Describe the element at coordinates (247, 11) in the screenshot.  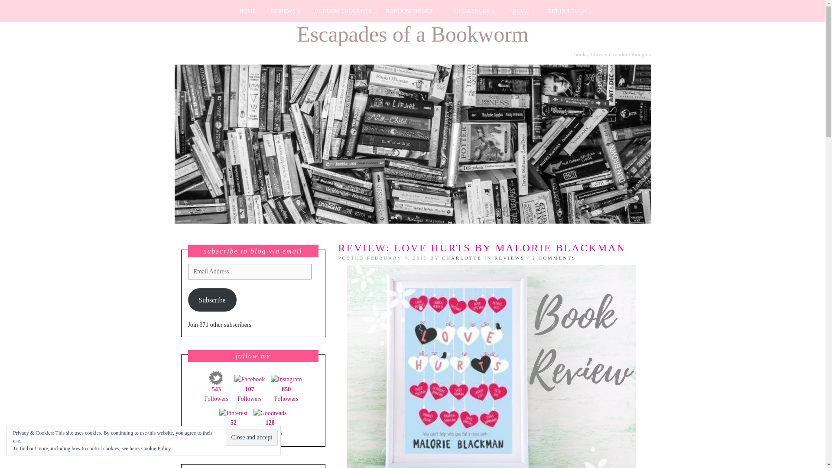
I see `HOME` at that location.